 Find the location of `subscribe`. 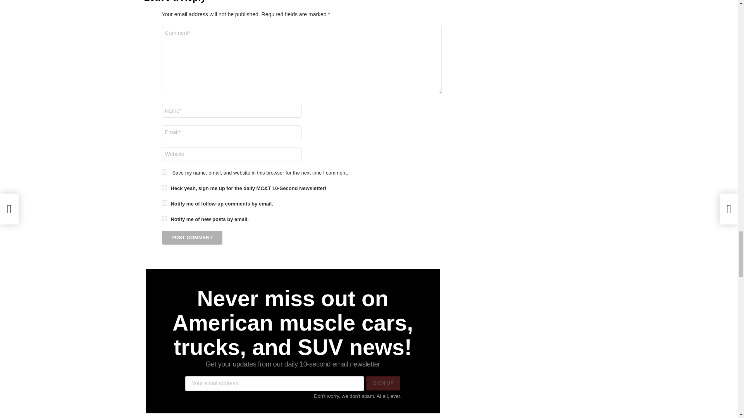

subscribe is located at coordinates (164, 203).